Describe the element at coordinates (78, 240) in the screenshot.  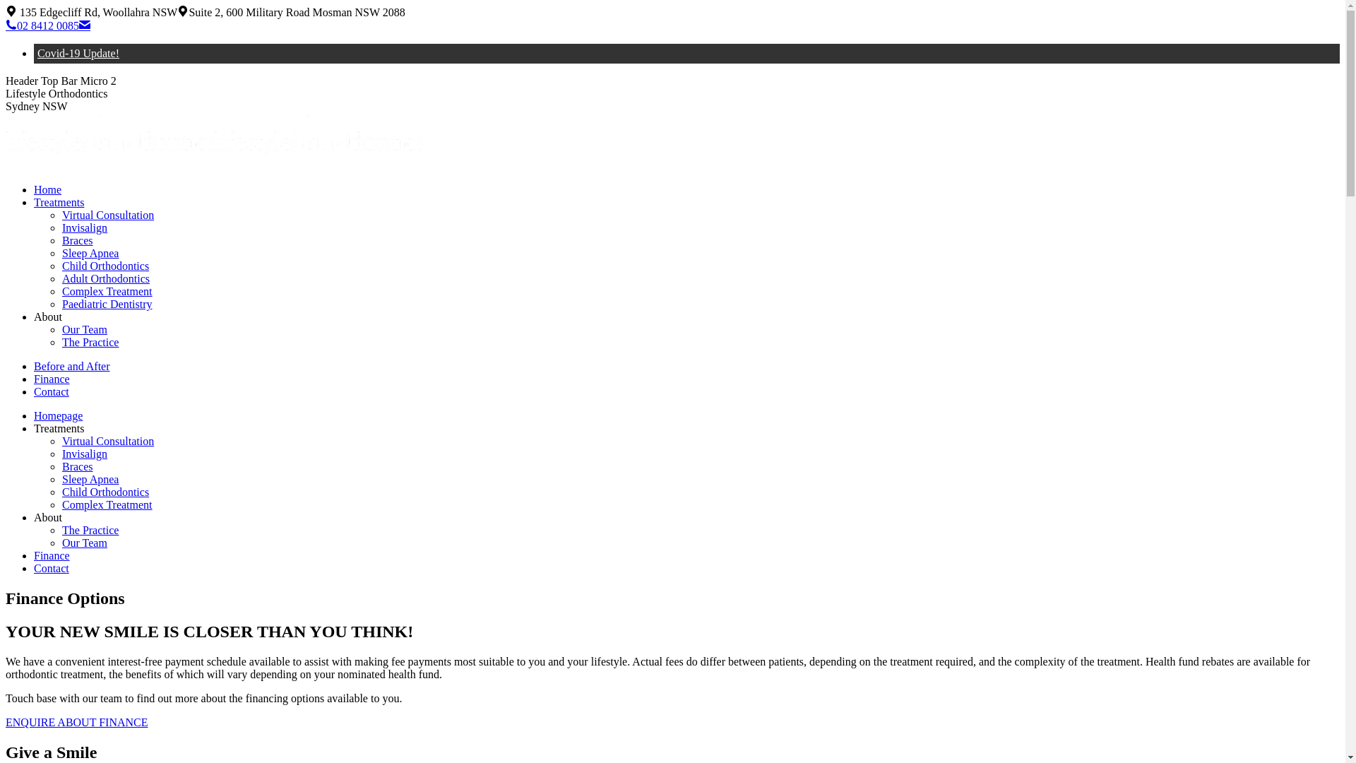
I see `Braces` at that location.